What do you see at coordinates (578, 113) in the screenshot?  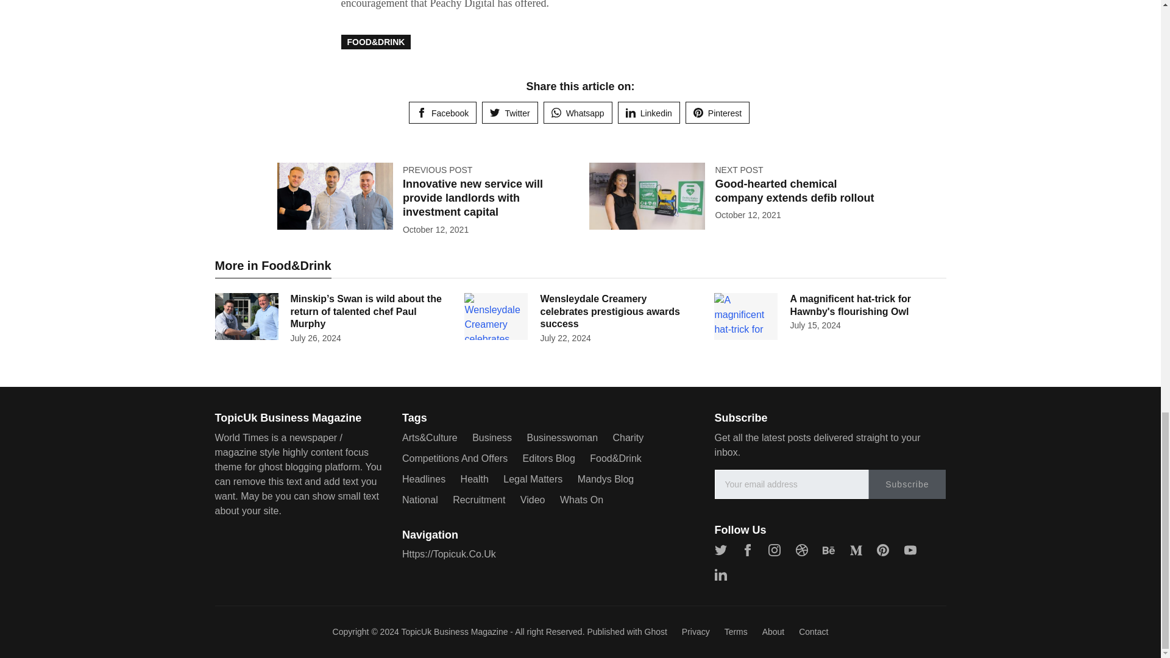 I see `Whatsapp` at bounding box center [578, 113].